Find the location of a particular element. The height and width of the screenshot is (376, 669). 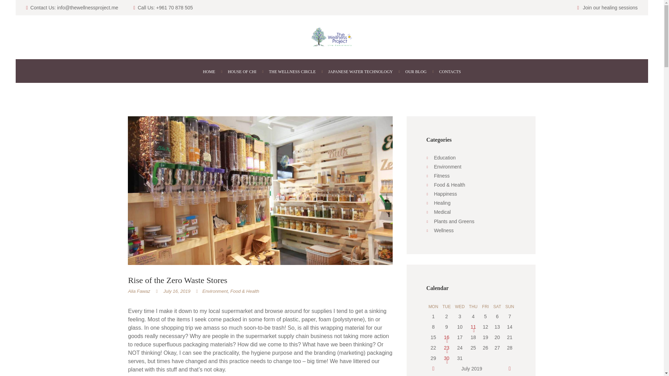

View posts for July 2019 is located at coordinates (472, 368).